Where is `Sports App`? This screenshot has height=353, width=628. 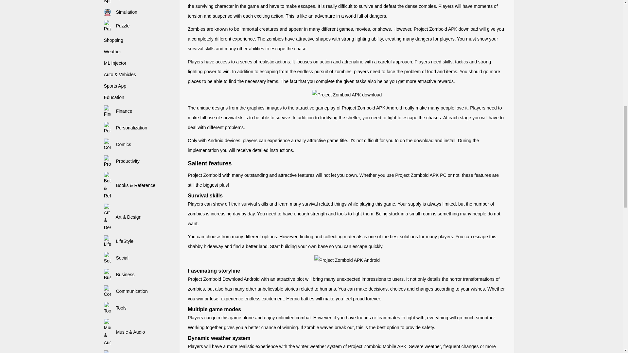
Sports App is located at coordinates (115, 86).